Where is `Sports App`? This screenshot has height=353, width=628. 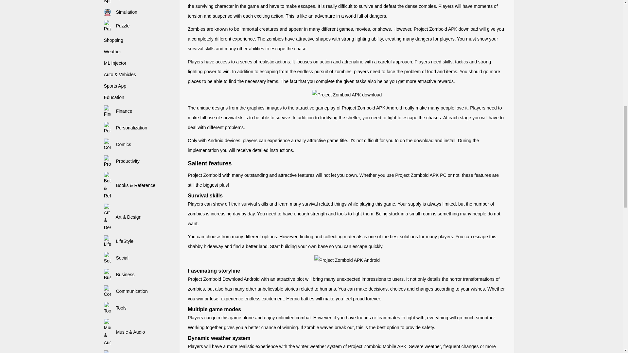
Sports App is located at coordinates (115, 86).